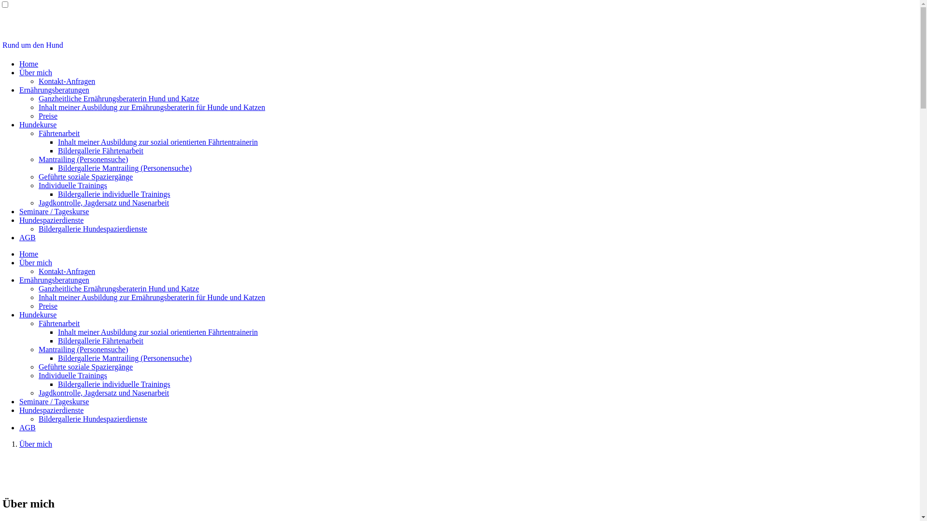 The width and height of the screenshot is (927, 521). I want to click on Hundespazierdienste, so click(51, 220).